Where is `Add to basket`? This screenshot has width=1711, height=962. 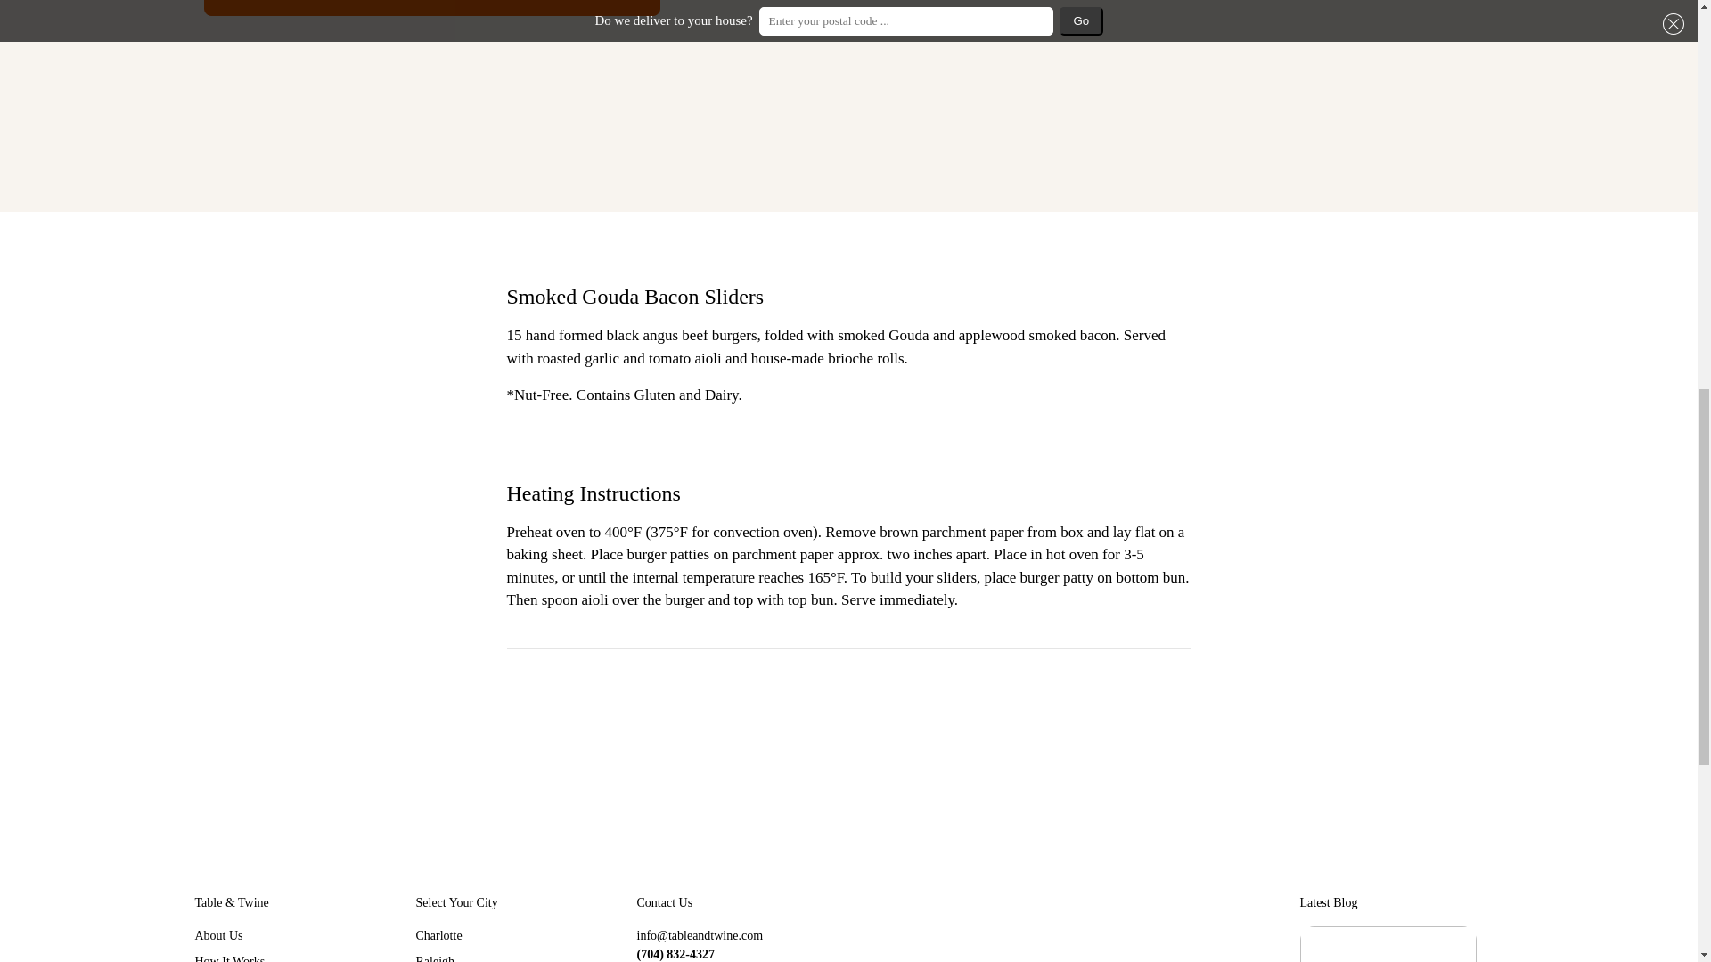
Add to basket is located at coordinates (431, 8).